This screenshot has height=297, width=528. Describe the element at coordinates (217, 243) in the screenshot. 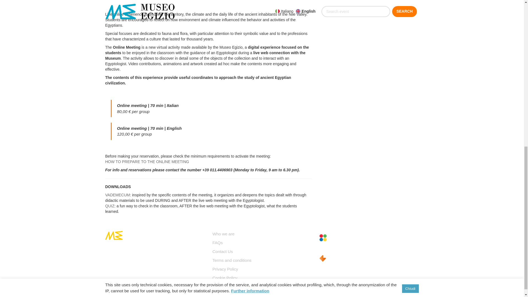

I see `FAQs` at that location.